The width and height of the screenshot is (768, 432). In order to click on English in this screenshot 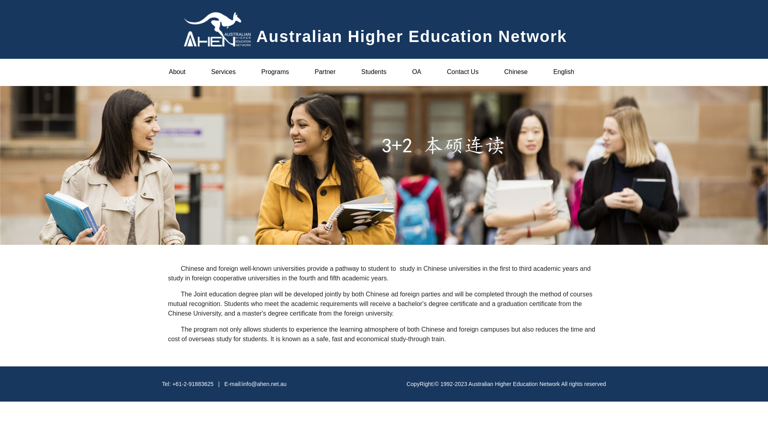, I will do `click(564, 72)`.